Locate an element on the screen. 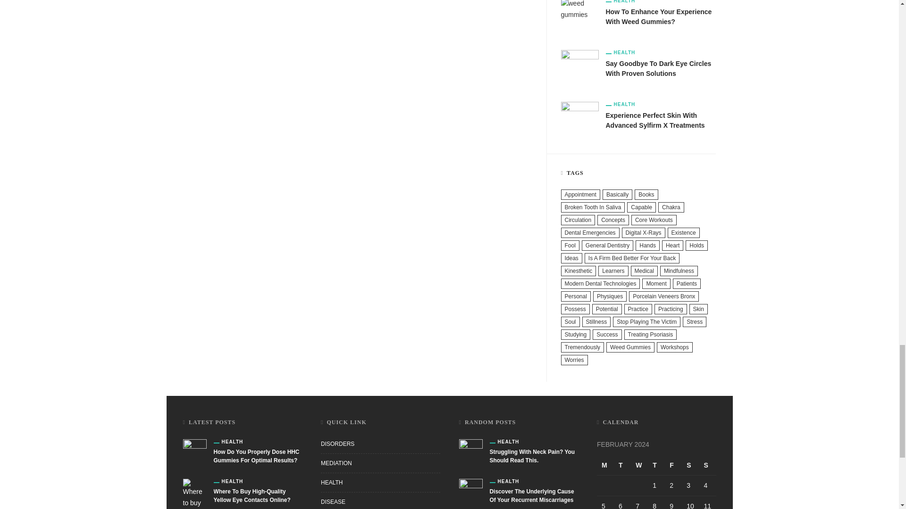 This screenshot has width=906, height=509. Say Goodbye to Dark Eye Circles with Proven Solutions is located at coordinates (579, 68).